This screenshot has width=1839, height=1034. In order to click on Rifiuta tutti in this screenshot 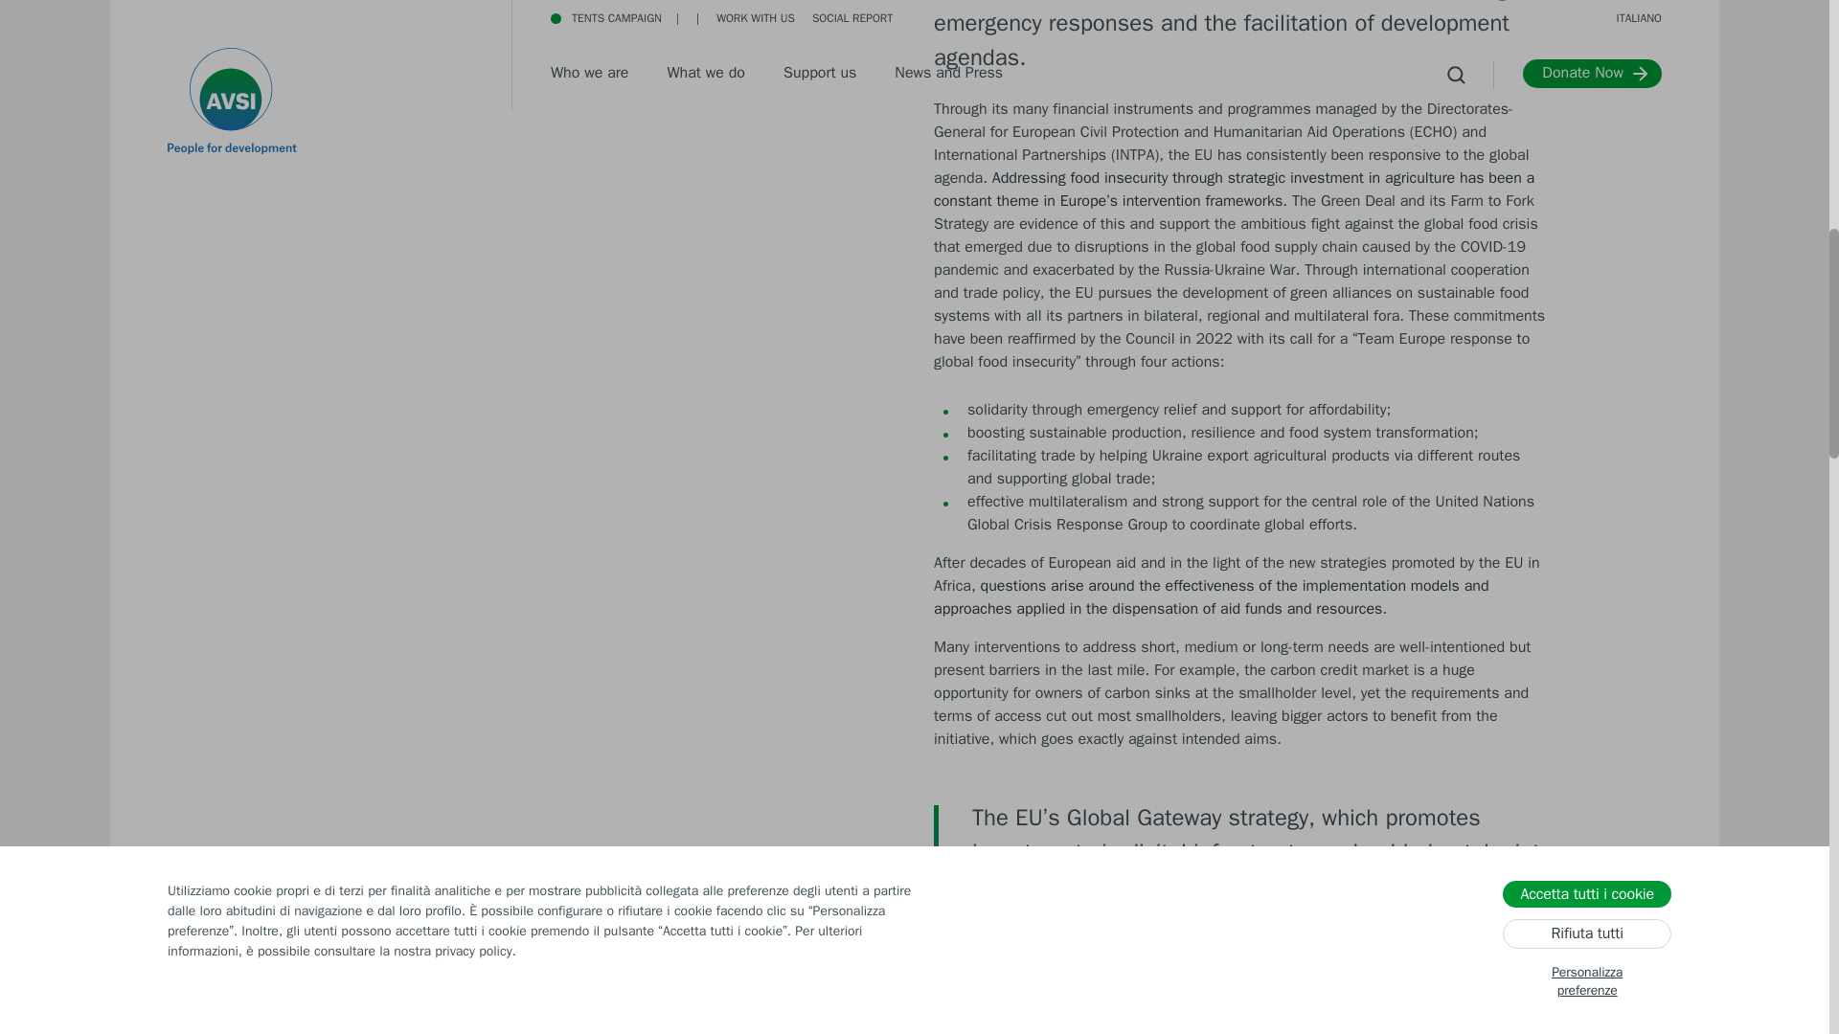, I will do `click(1586, 117)`.